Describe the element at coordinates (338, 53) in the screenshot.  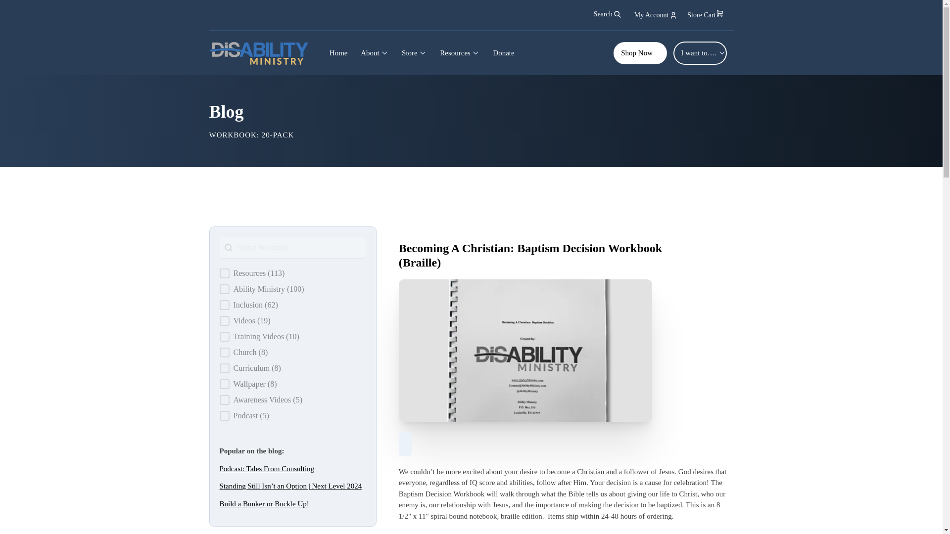
I see `Home` at that location.